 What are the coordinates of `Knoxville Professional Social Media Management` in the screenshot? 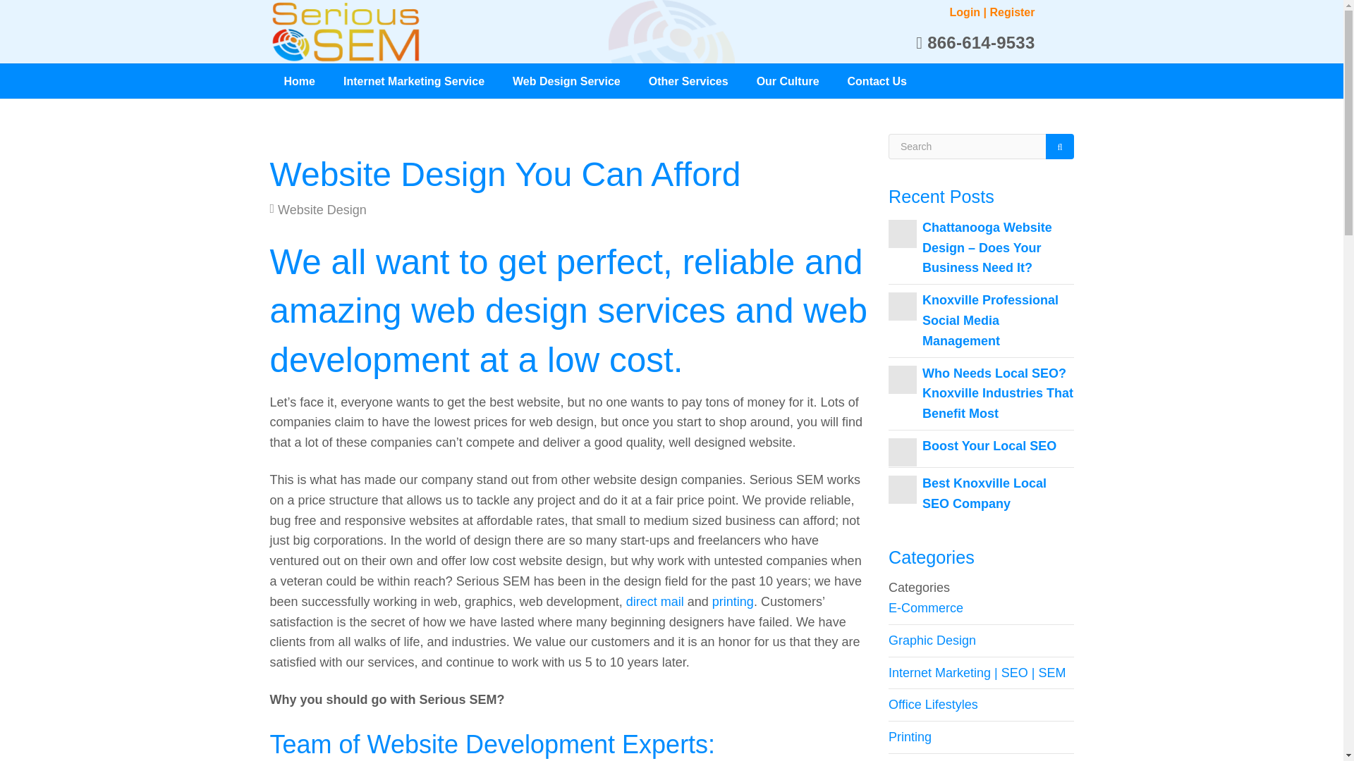 It's located at (990, 320).